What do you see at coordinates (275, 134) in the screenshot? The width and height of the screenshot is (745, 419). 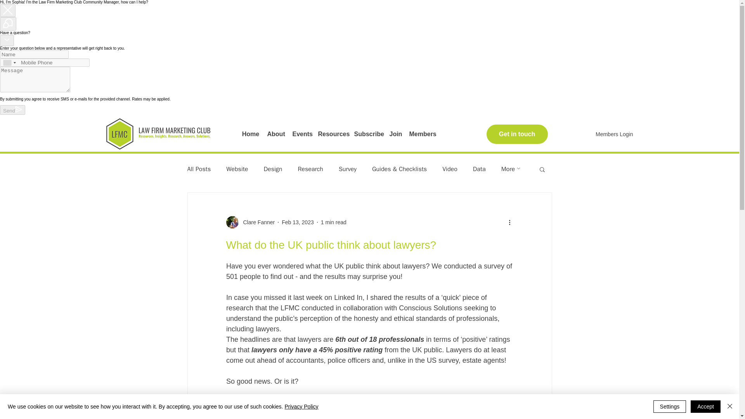 I see `About` at bounding box center [275, 134].